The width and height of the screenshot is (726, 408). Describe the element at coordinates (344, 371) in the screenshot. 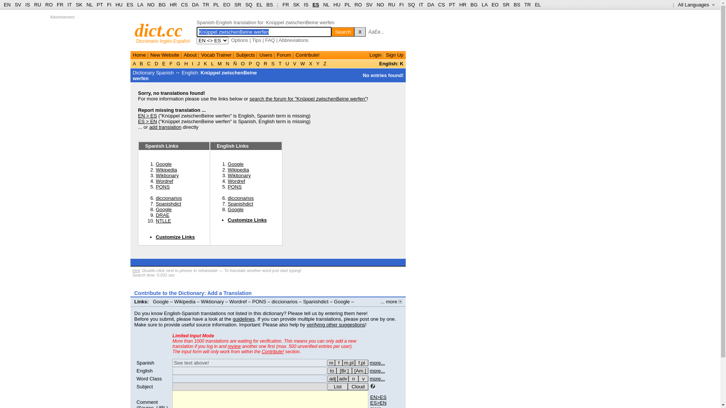

I see `(esp.) British English` at that location.